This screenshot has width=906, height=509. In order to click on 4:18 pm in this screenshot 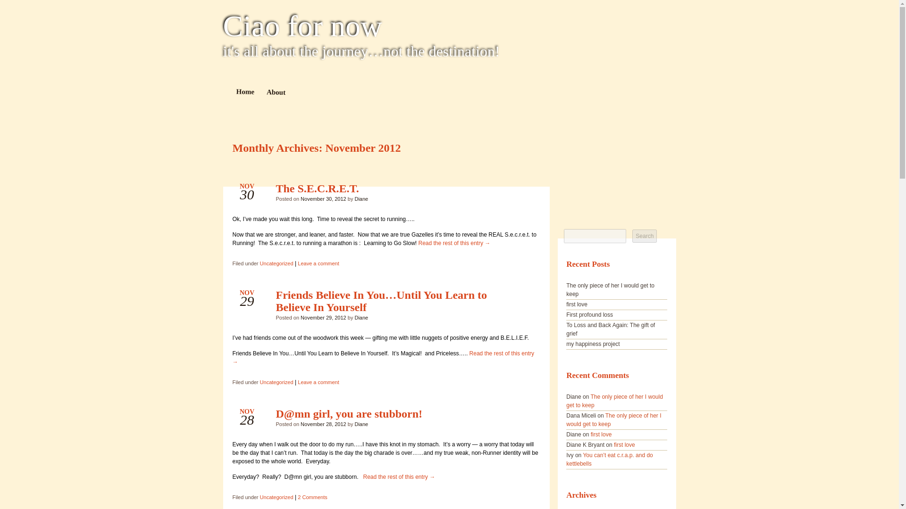, I will do `click(323, 424)`.